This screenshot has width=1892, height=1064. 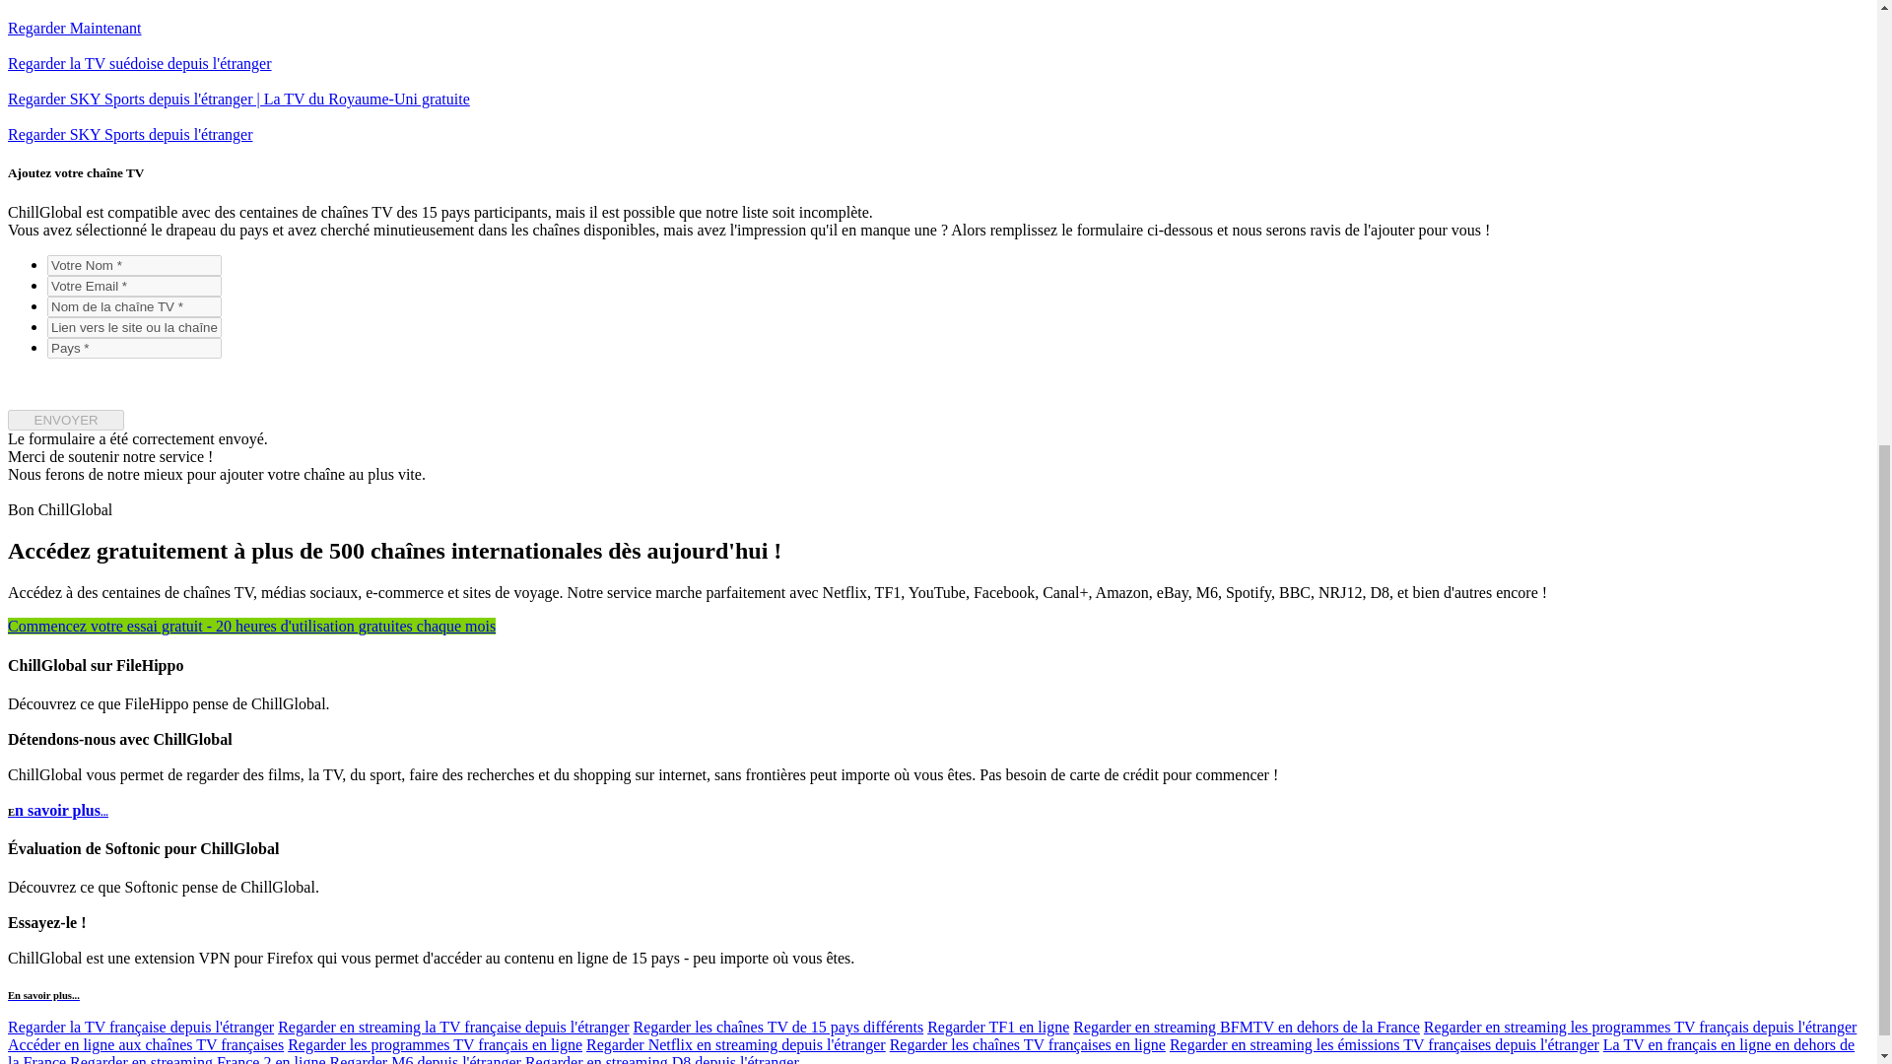 What do you see at coordinates (65, 420) in the screenshot?
I see `     ENVOYER     ` at bounding box center [65, 420].